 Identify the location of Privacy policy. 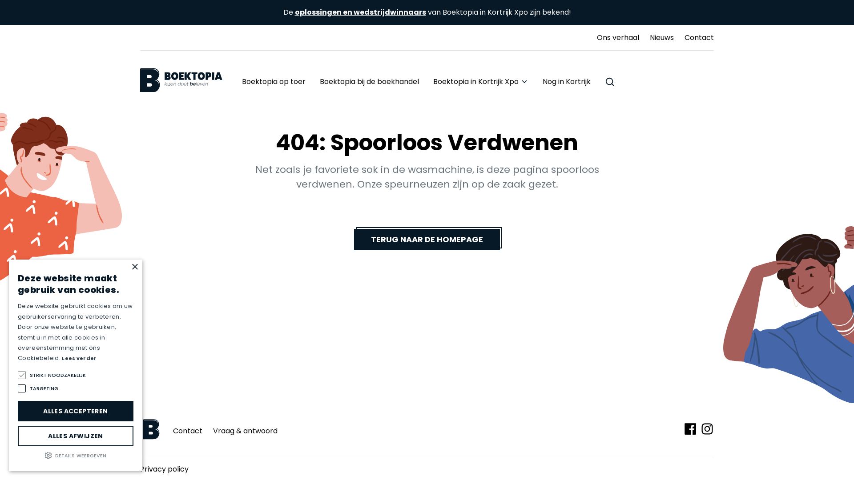
(165, 469).